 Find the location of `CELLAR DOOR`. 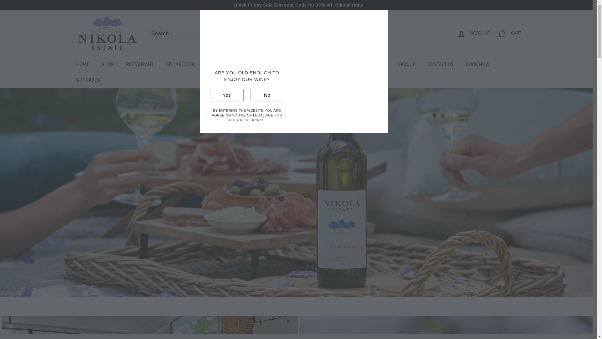

CELLAR DOOR is located at coordinates (180, 65).